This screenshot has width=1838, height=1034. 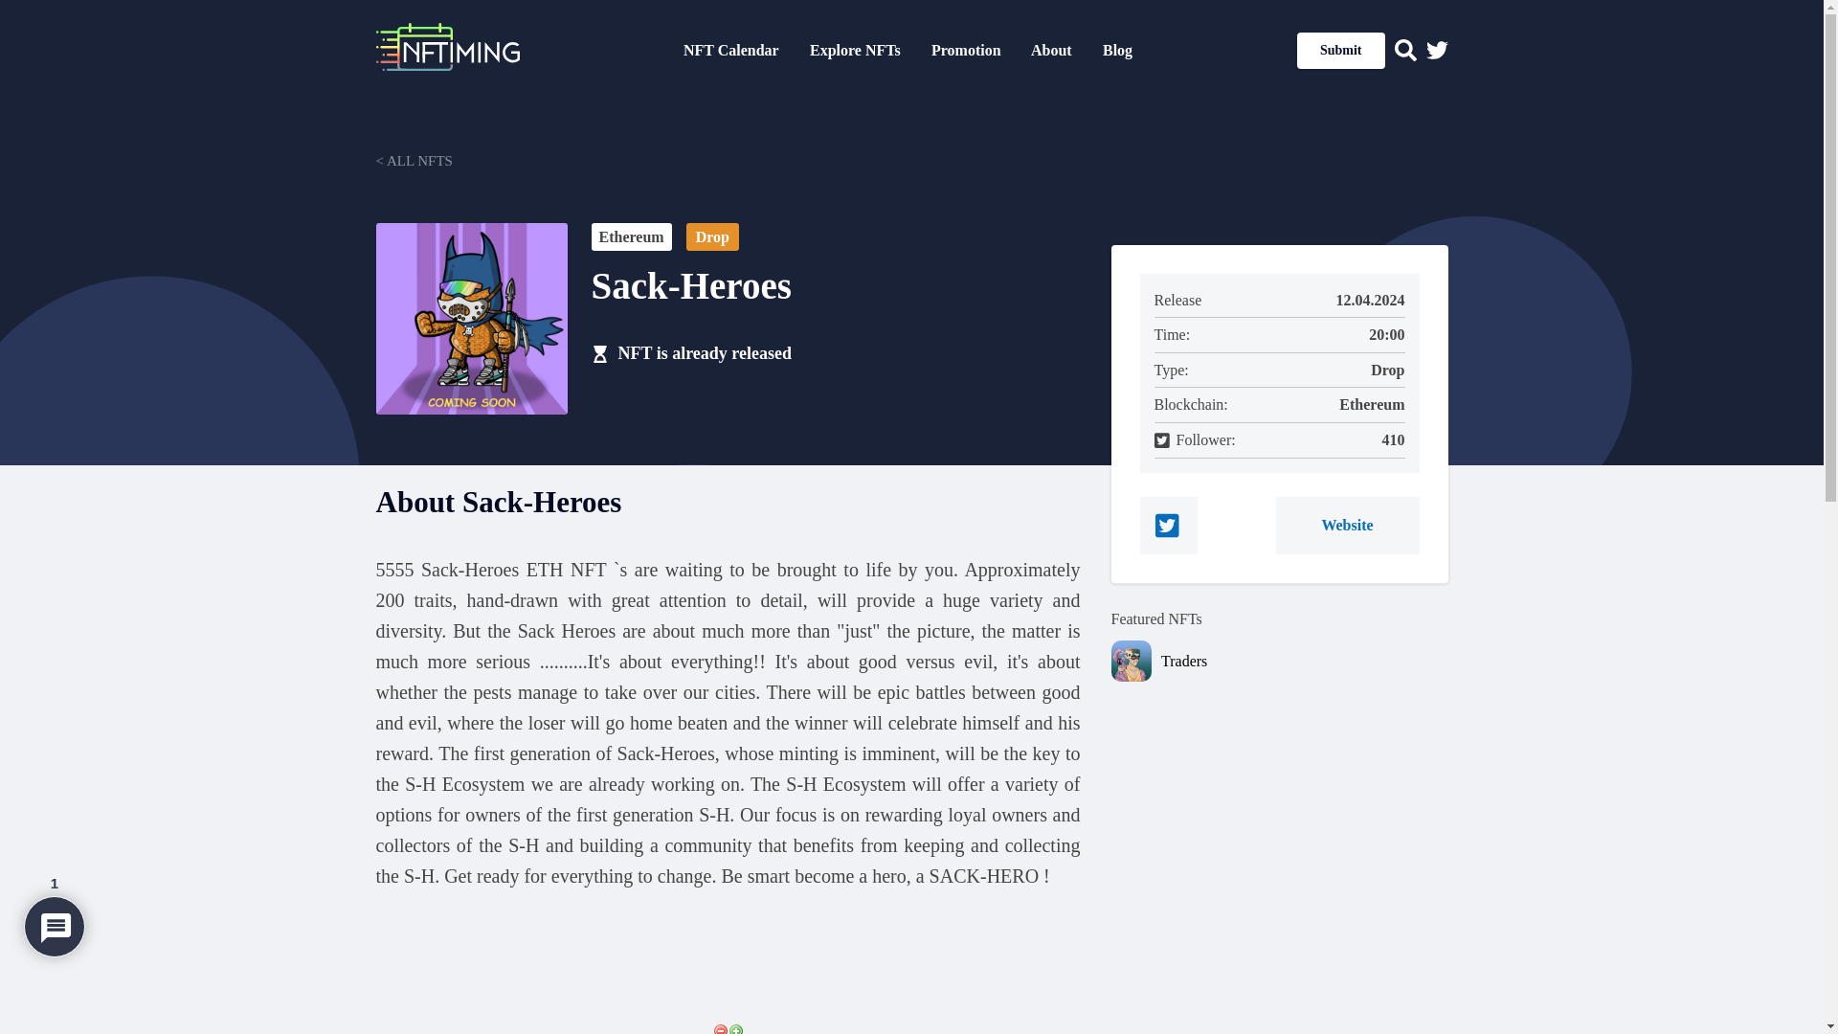 What do you see at coordinates (1304, 662) in the screenshot?
I see `Traders` at bounding box center [1304, 662].